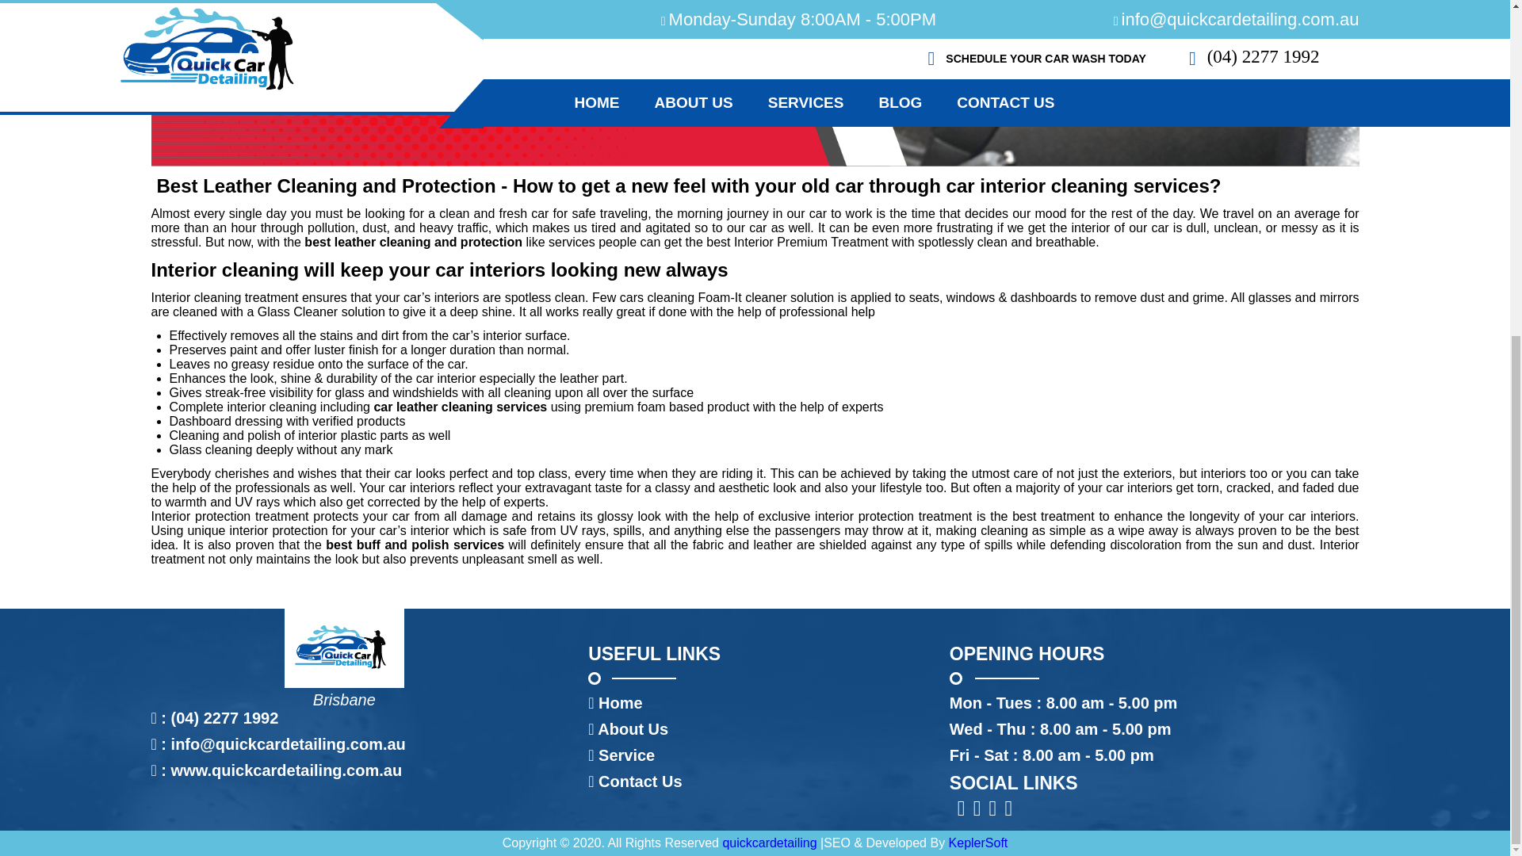 Image resolution: width=1522 pixels, height=856 pixels. What do you see at coordinates (620, 702) in the screenshot?
I see `Home` at bounding box center [620, 702].